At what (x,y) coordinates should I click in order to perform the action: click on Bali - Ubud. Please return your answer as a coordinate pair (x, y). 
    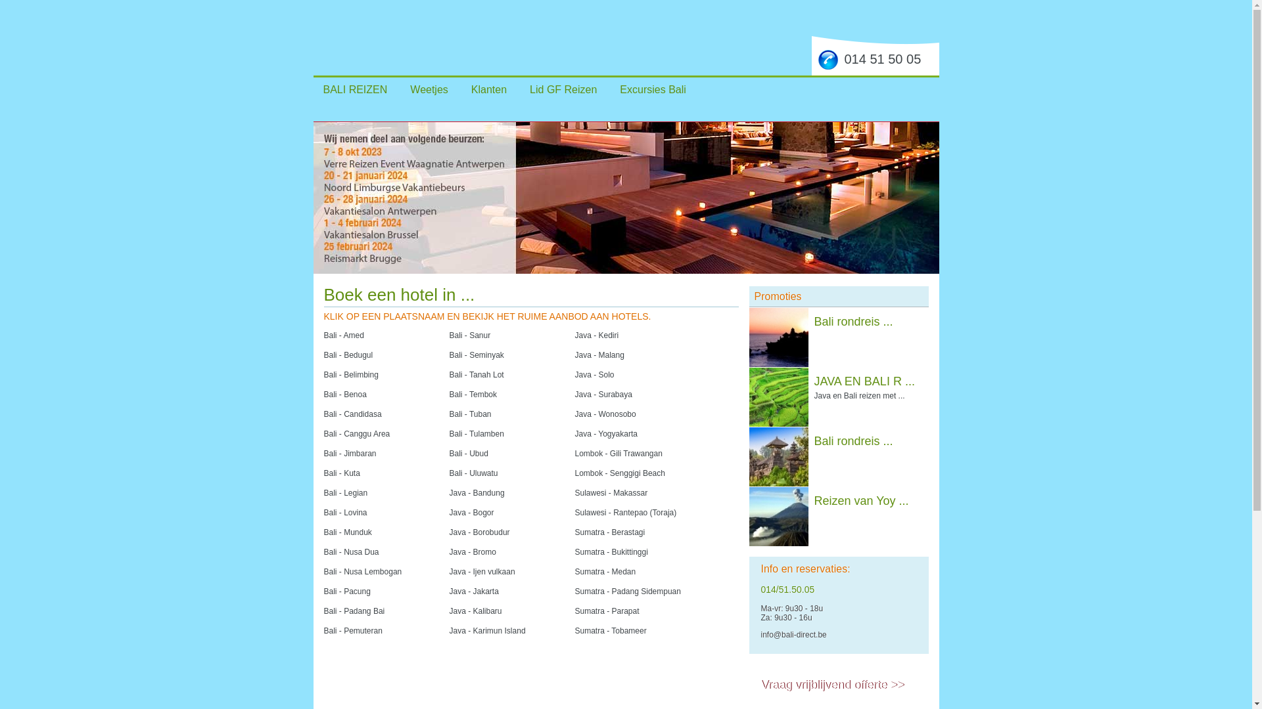
    Looking at the image, I should click on (469, 453).